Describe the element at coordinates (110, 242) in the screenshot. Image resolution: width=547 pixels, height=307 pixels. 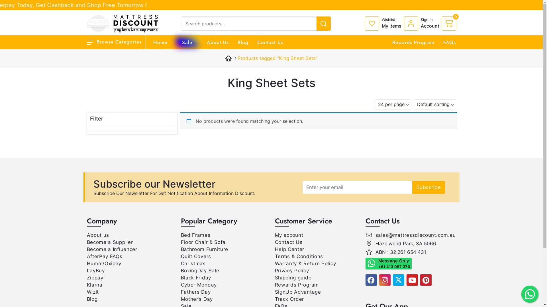
I see `Become a Supplier` at that location.